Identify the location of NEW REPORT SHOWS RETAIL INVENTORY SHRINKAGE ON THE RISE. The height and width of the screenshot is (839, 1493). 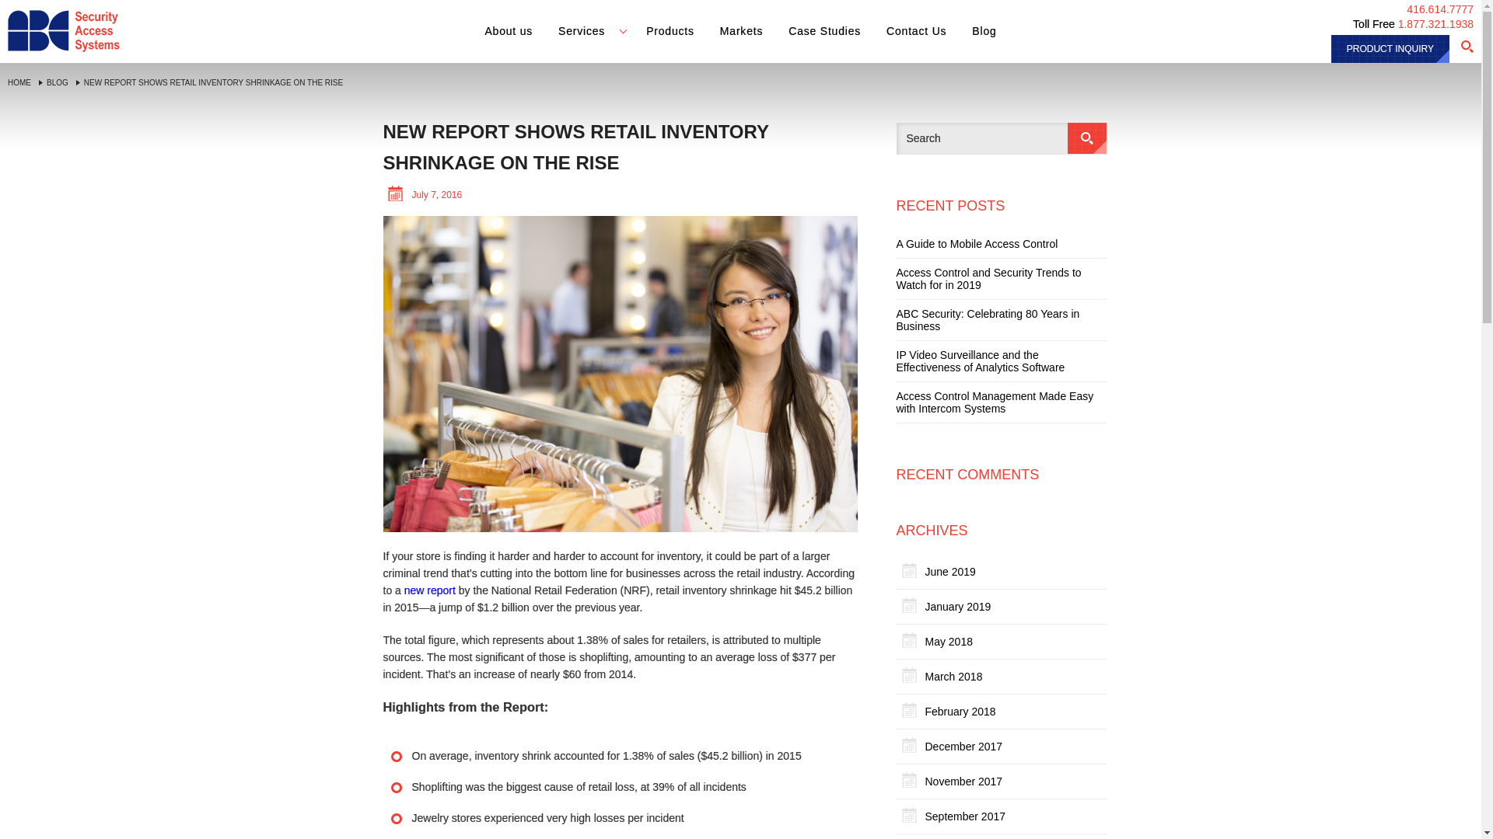
(209, 82).